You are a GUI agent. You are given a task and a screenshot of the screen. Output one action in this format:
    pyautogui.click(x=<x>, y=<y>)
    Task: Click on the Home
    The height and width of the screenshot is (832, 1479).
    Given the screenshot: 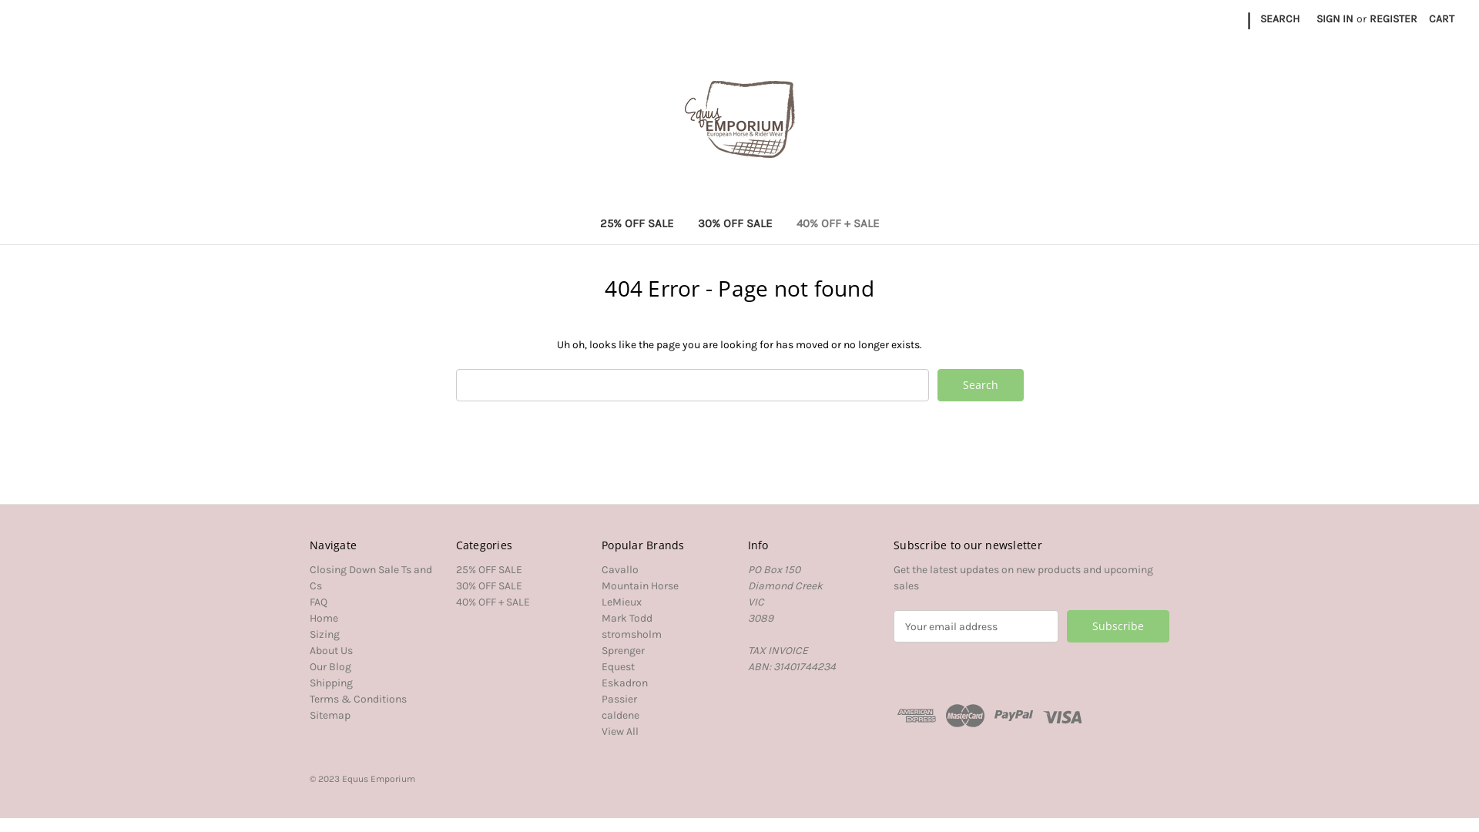 What is the action you would take?
    pyautogui.click(x=324, y=618)
    